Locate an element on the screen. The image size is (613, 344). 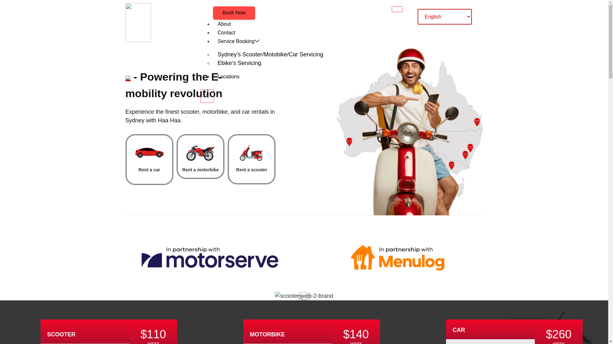
Locations is located at coordinates (229, 76).